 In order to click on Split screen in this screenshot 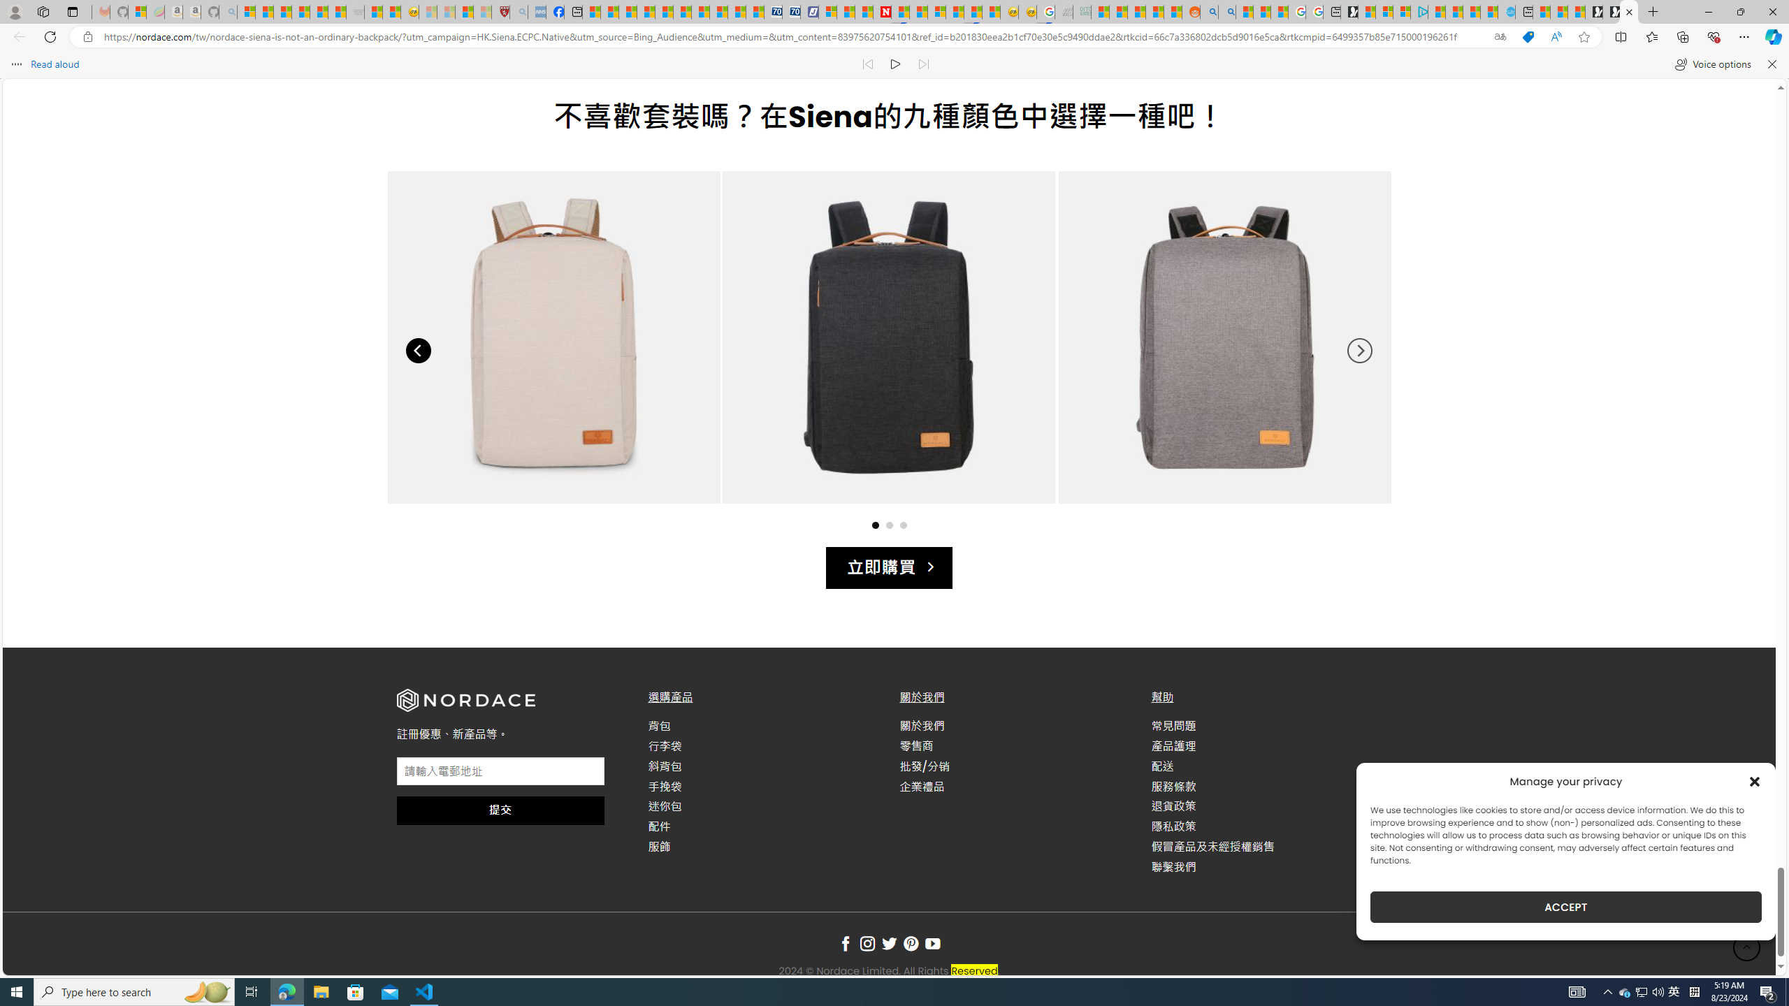, I will do `click(1620, 36)`.